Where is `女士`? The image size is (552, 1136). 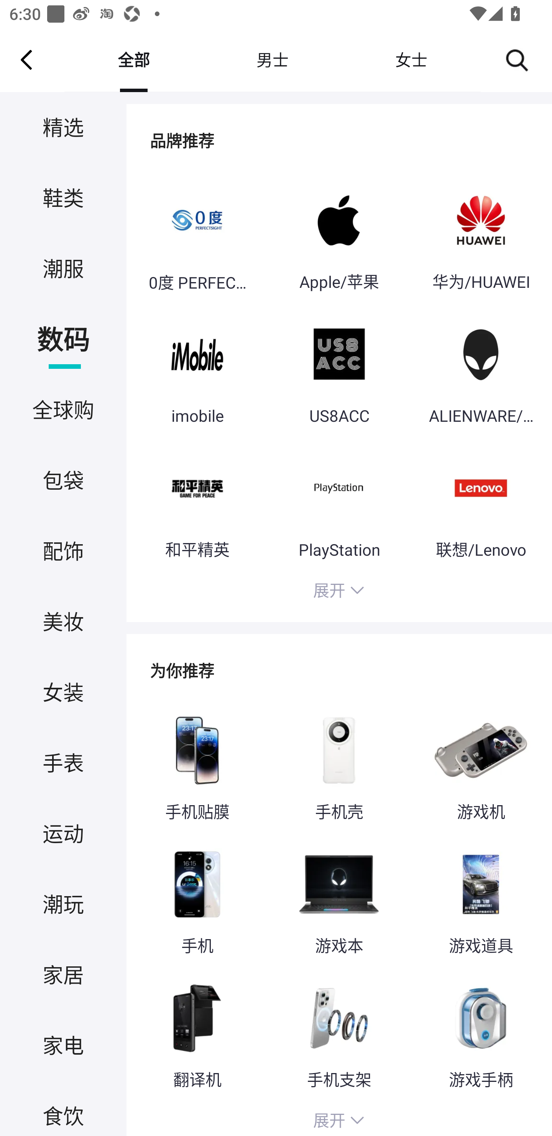
女士 is located at coordinates (411, 59).